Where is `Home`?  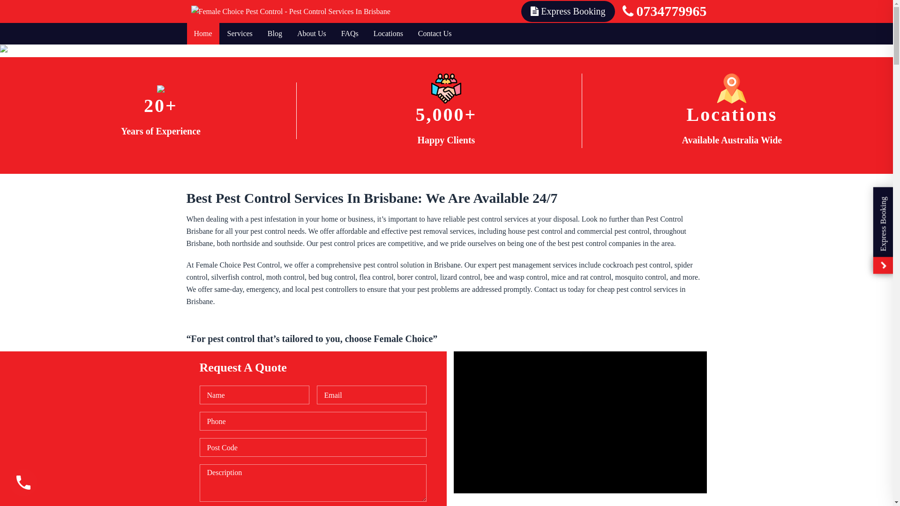
Home is located at coordinates (202, 34).